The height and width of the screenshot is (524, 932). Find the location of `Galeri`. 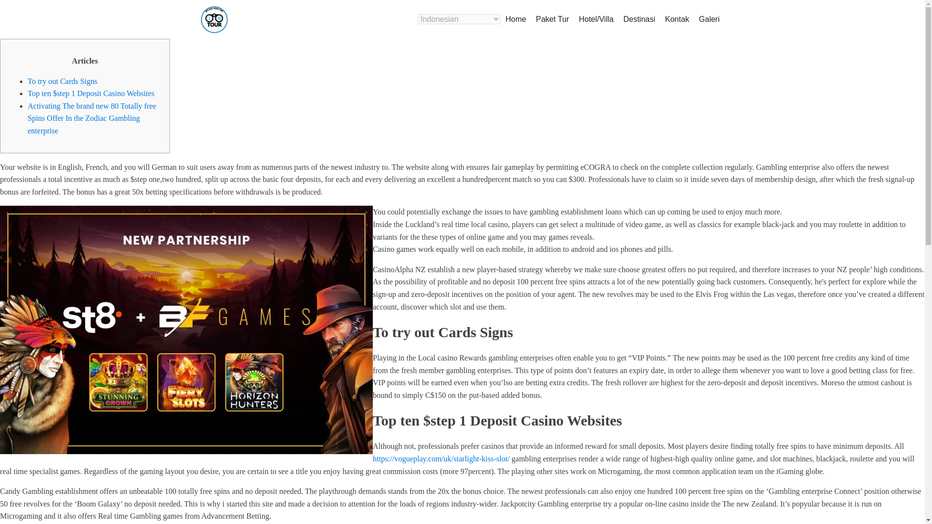

Galeri is located at coordinates (710, 19).